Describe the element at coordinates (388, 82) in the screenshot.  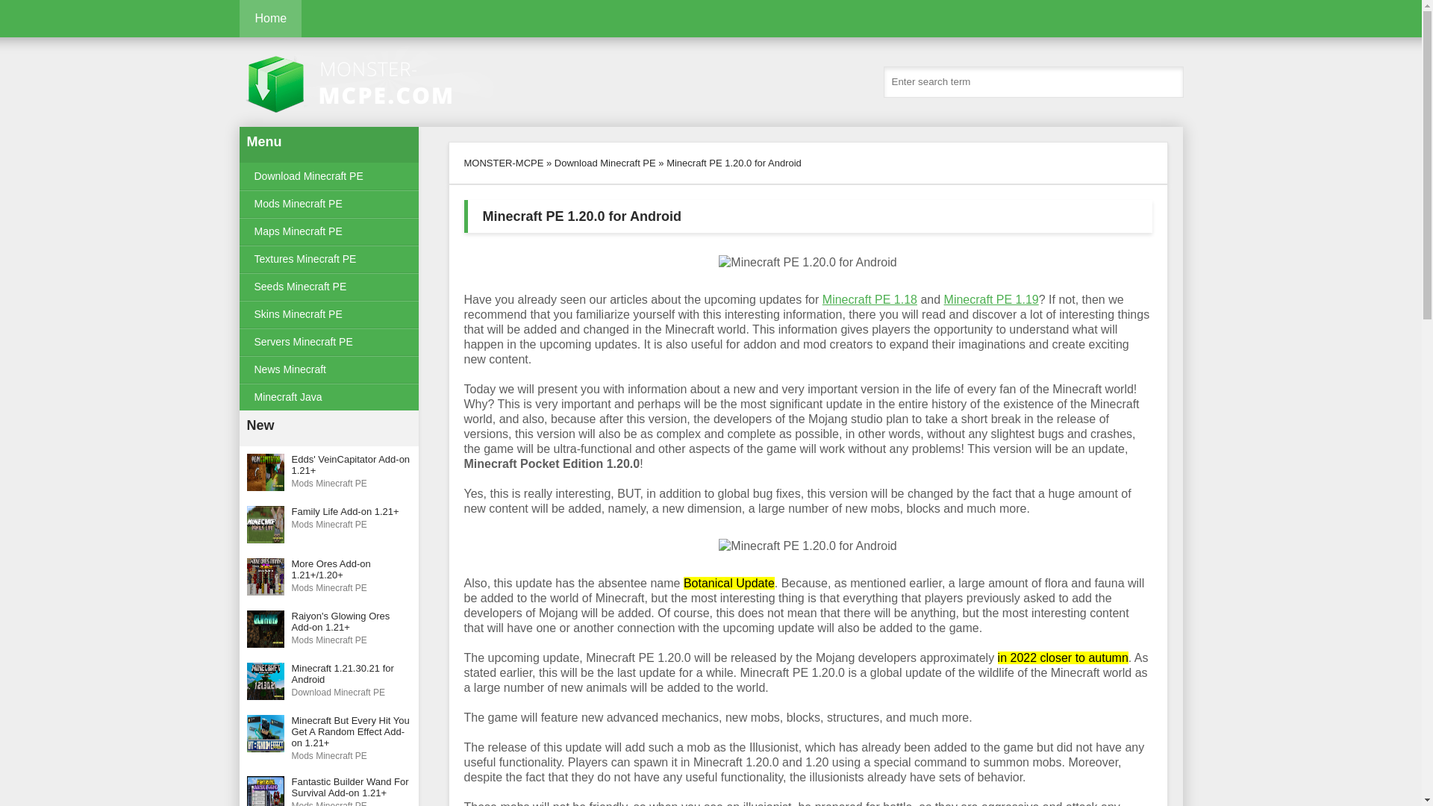
I see `Textures Minecraft PE` at that location.